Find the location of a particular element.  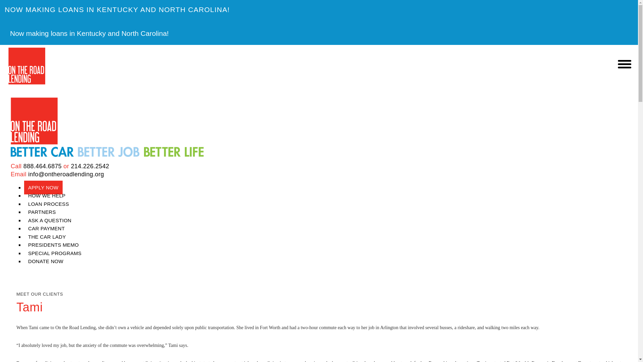

THE CAR LADY is located at coordinates (47, 237).